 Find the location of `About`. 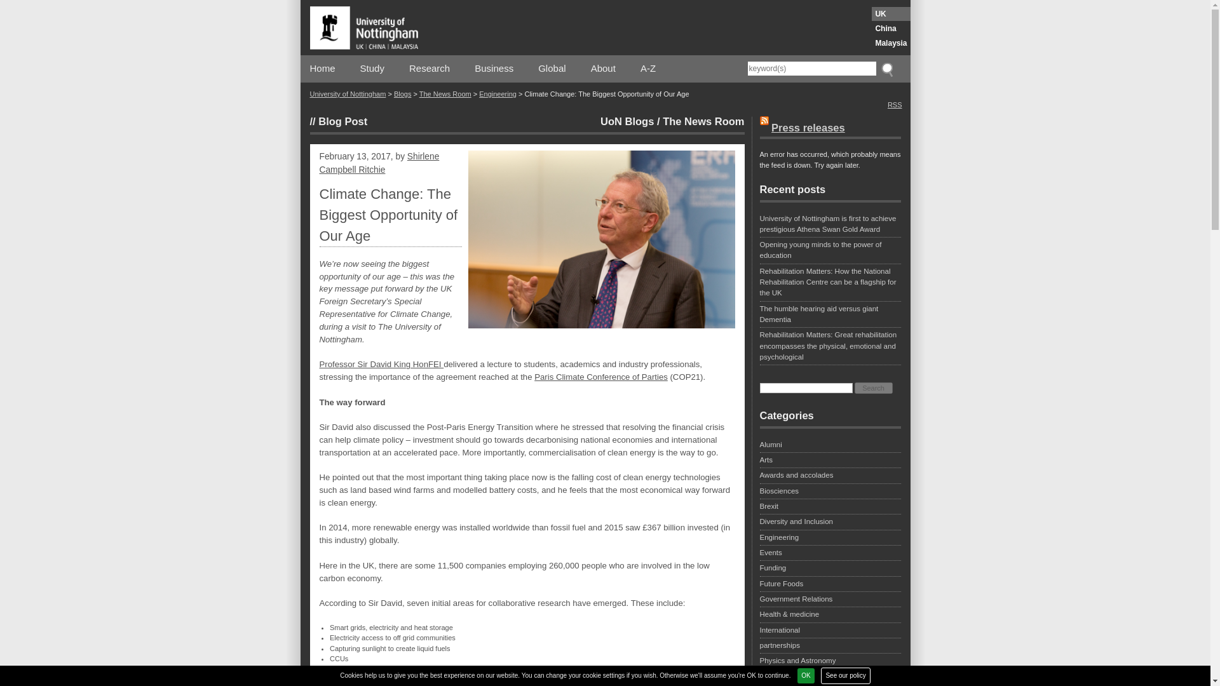

About is located at coordinates (603, 69).